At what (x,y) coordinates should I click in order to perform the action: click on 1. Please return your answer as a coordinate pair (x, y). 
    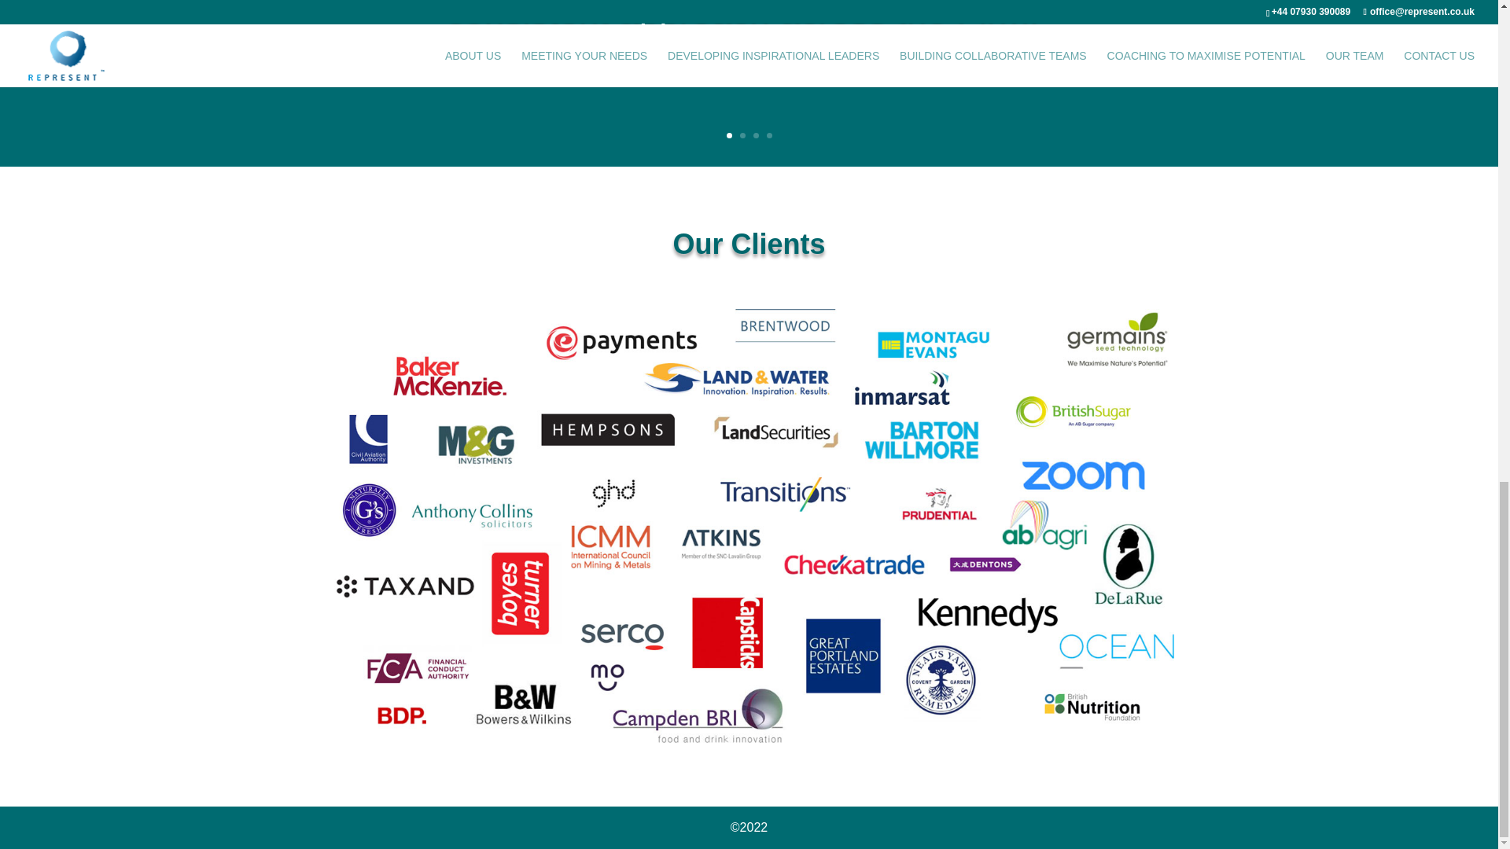
    Looking at the image, I should click on (729, 135).